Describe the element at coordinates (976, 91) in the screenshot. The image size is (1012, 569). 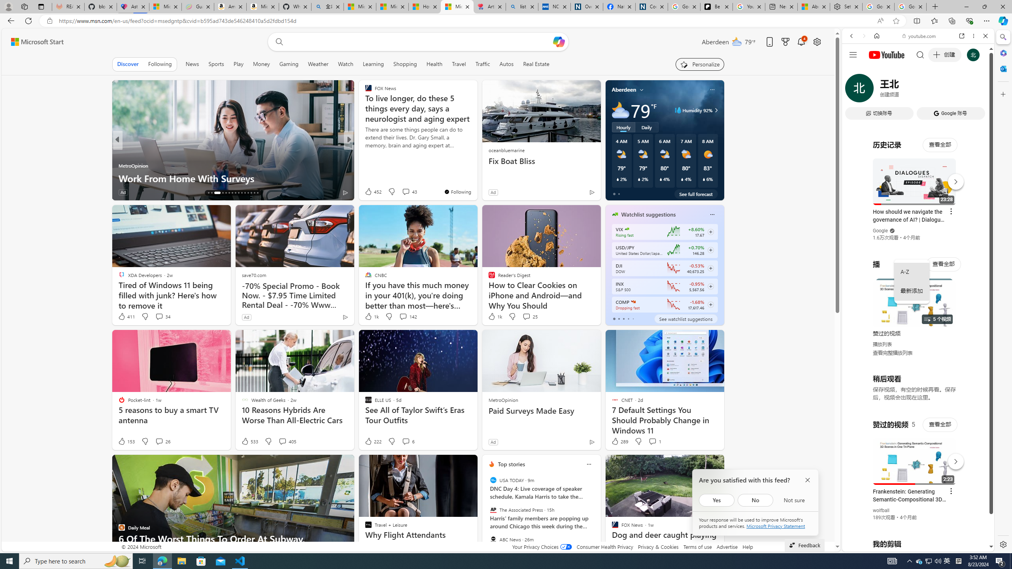
I see `Class: b_serphb` at that location.